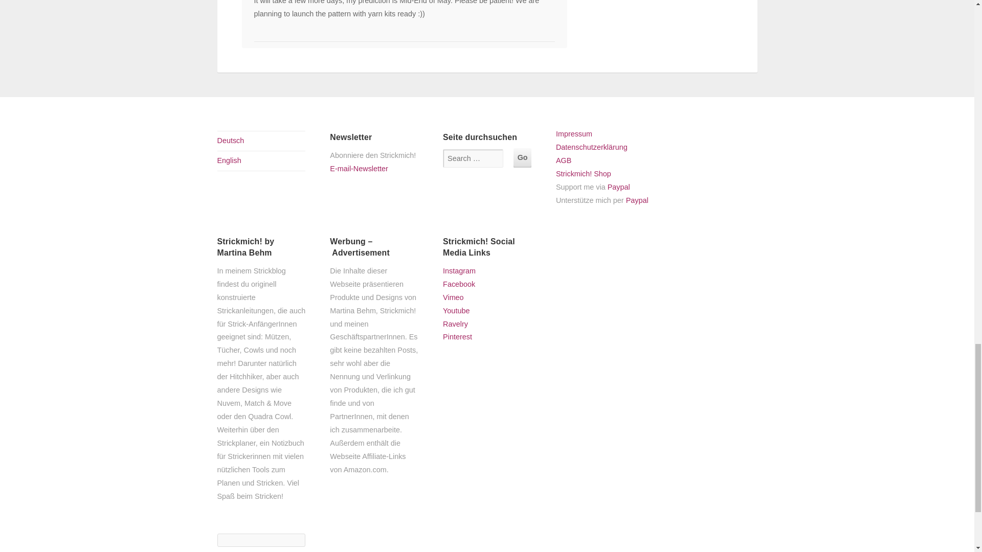 This screenshot has width=982, height=552. Describe the element at coordinates (229, 160) in the screenshot. I see `English` at that location.